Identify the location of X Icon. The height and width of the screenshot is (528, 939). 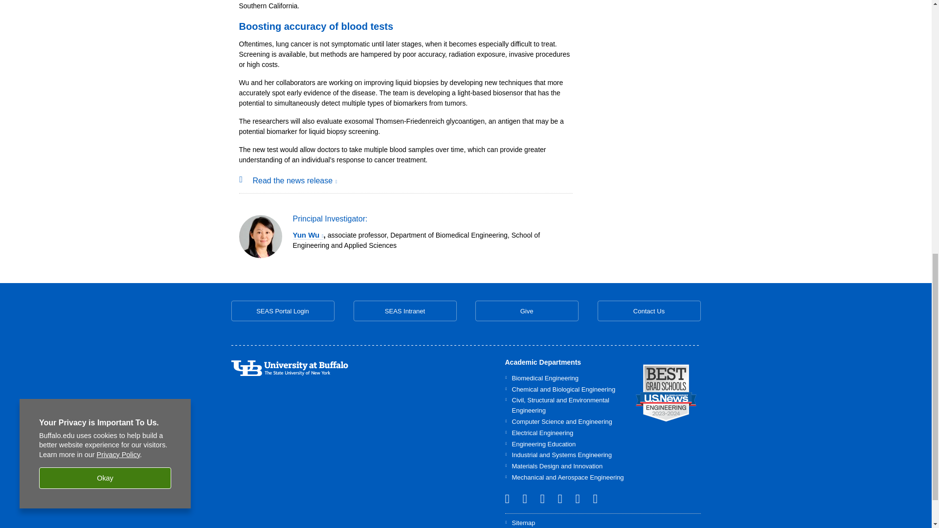
(528, 498).